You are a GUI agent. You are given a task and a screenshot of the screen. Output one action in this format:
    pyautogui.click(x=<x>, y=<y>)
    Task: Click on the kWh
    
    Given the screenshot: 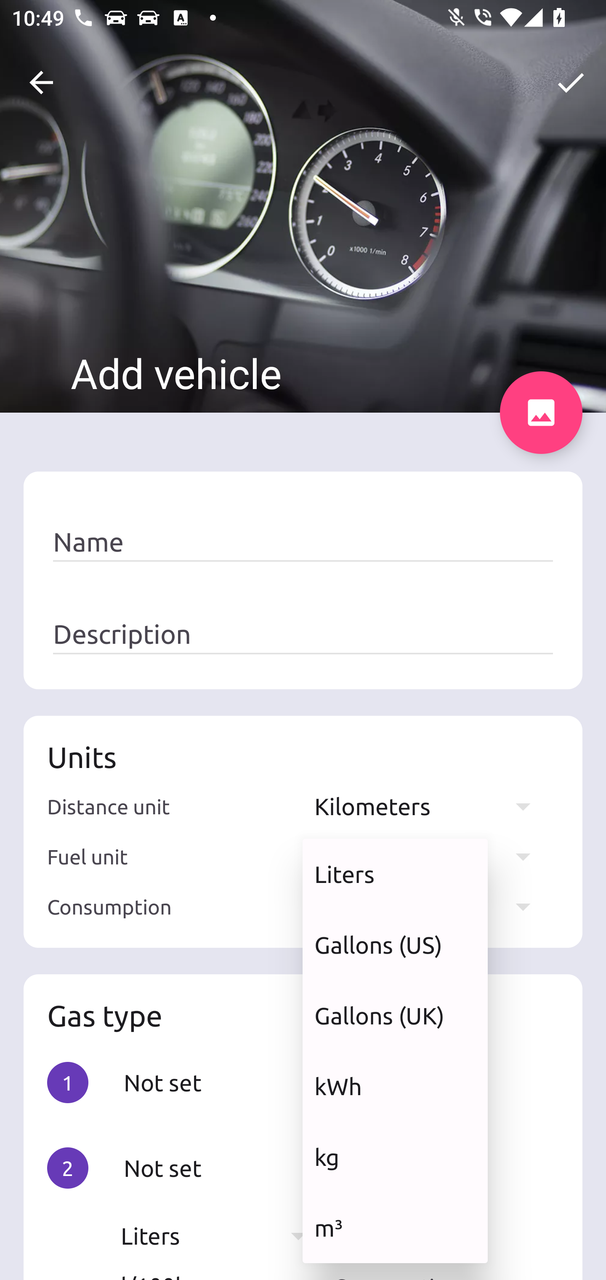 What is the action you would take?
    pyautogui.click(x=395, y=1086)
    